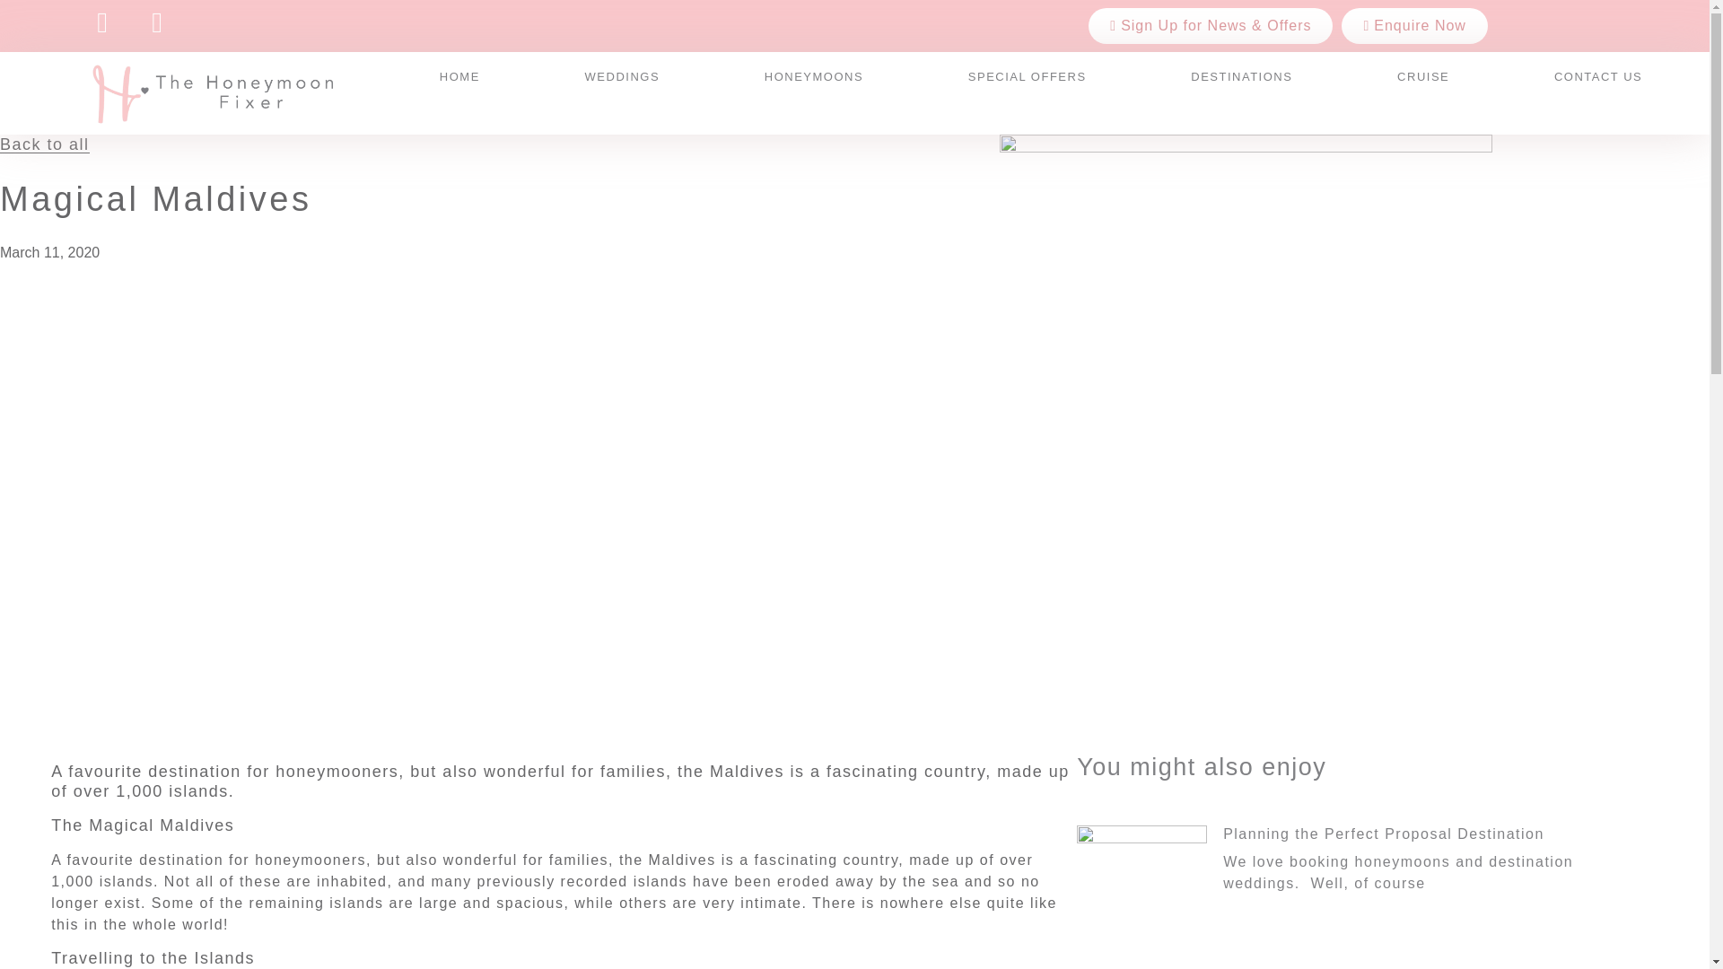 The width and height of the screenshot is (1723, 969). I want to click on DESTINATIONS, so click(1242, 76).